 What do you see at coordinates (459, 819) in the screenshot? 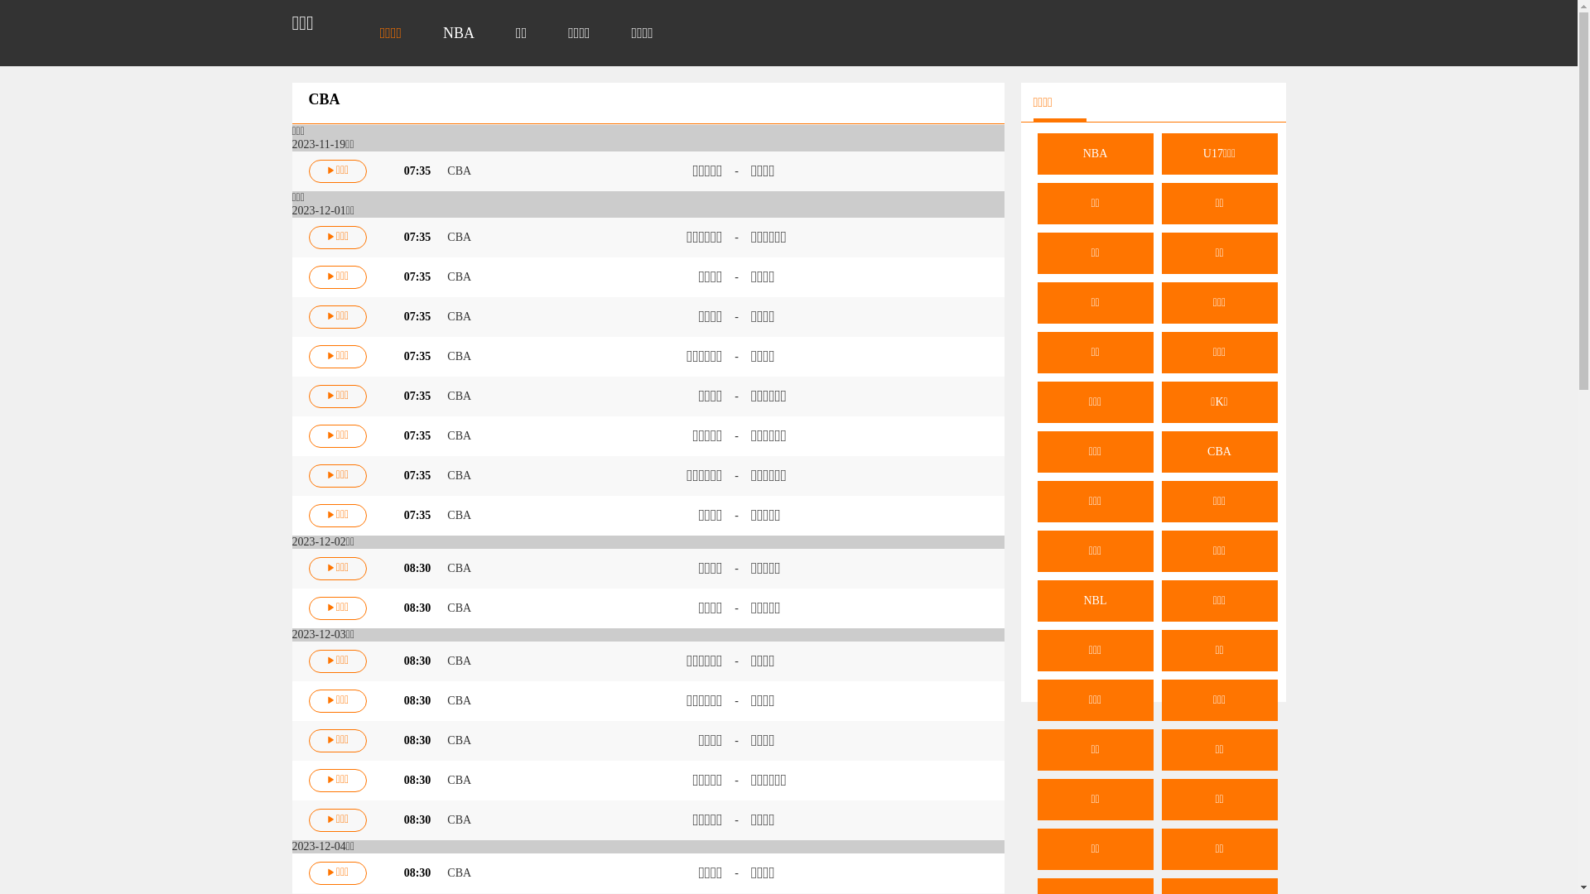
I see `CBA` at bounding box center [459, 819].